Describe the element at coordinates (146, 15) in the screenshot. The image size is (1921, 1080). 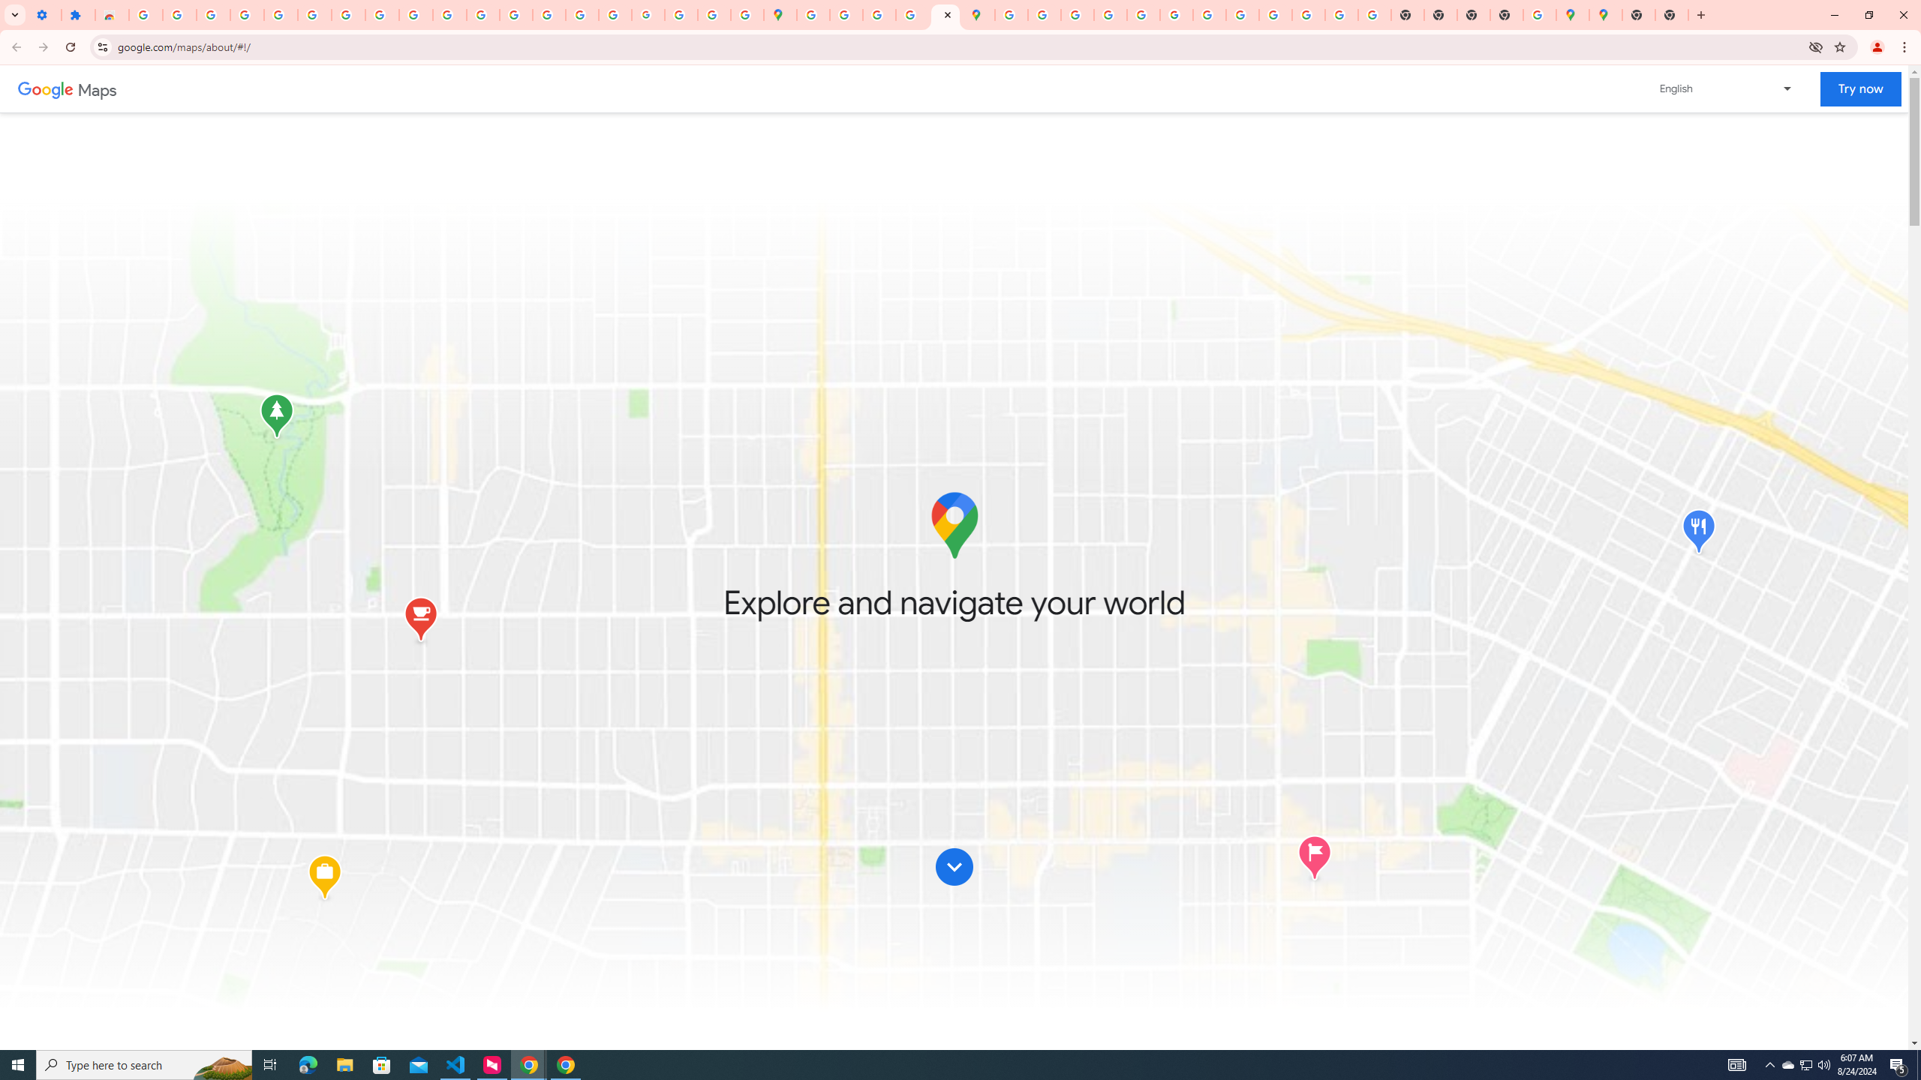
I see `Sign in - Google Accounts` at that location.